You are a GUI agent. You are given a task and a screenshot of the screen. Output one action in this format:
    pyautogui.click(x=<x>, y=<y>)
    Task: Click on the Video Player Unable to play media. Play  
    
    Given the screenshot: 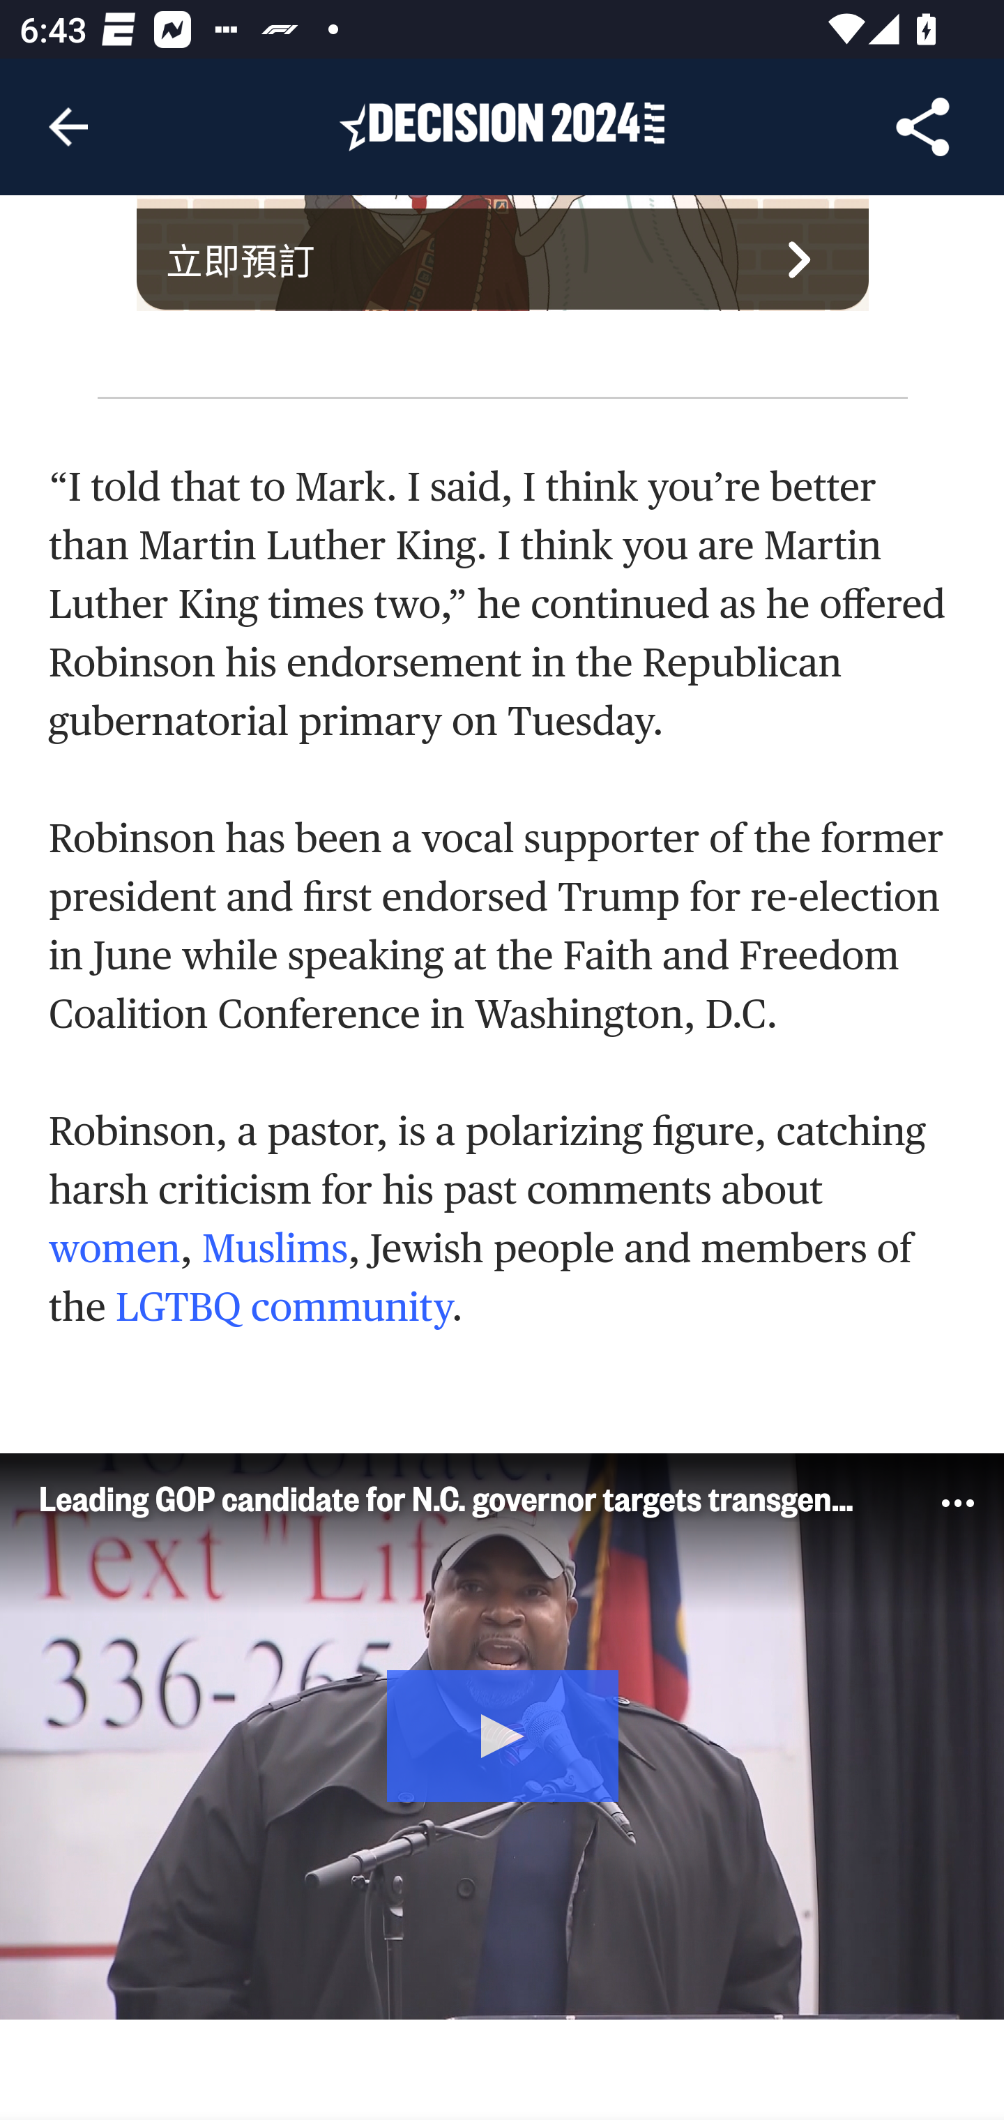 What is the action you would take?
    pyautogui.click(x=502, y=1736)
    